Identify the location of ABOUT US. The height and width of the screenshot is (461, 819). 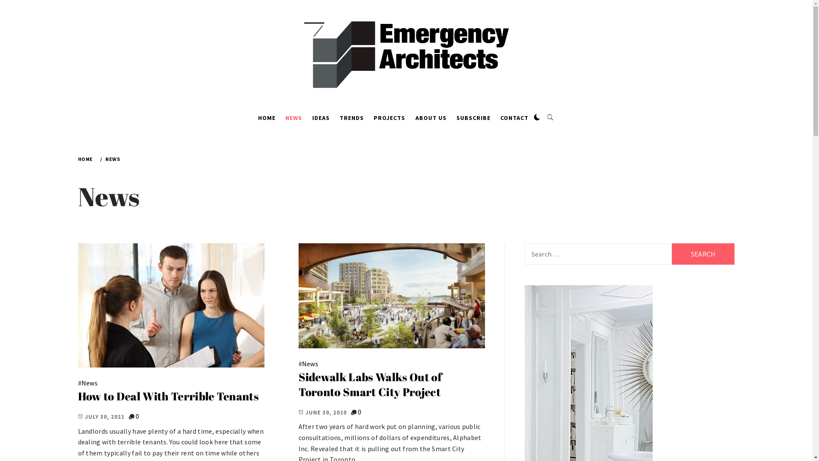
(431, 118).